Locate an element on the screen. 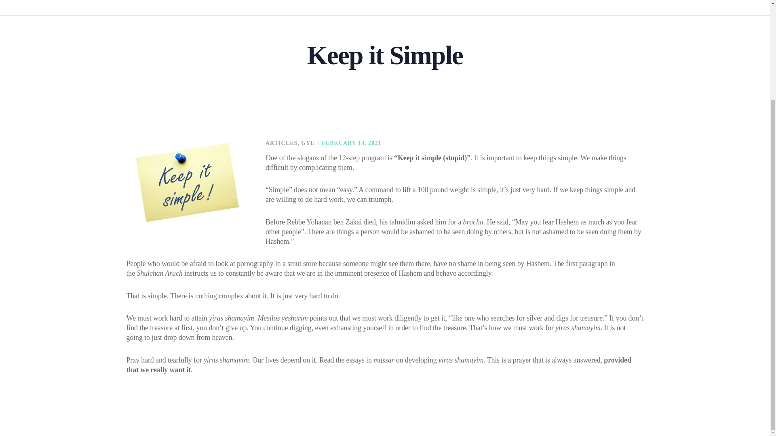  GYE is located at coordinates (308, 143).